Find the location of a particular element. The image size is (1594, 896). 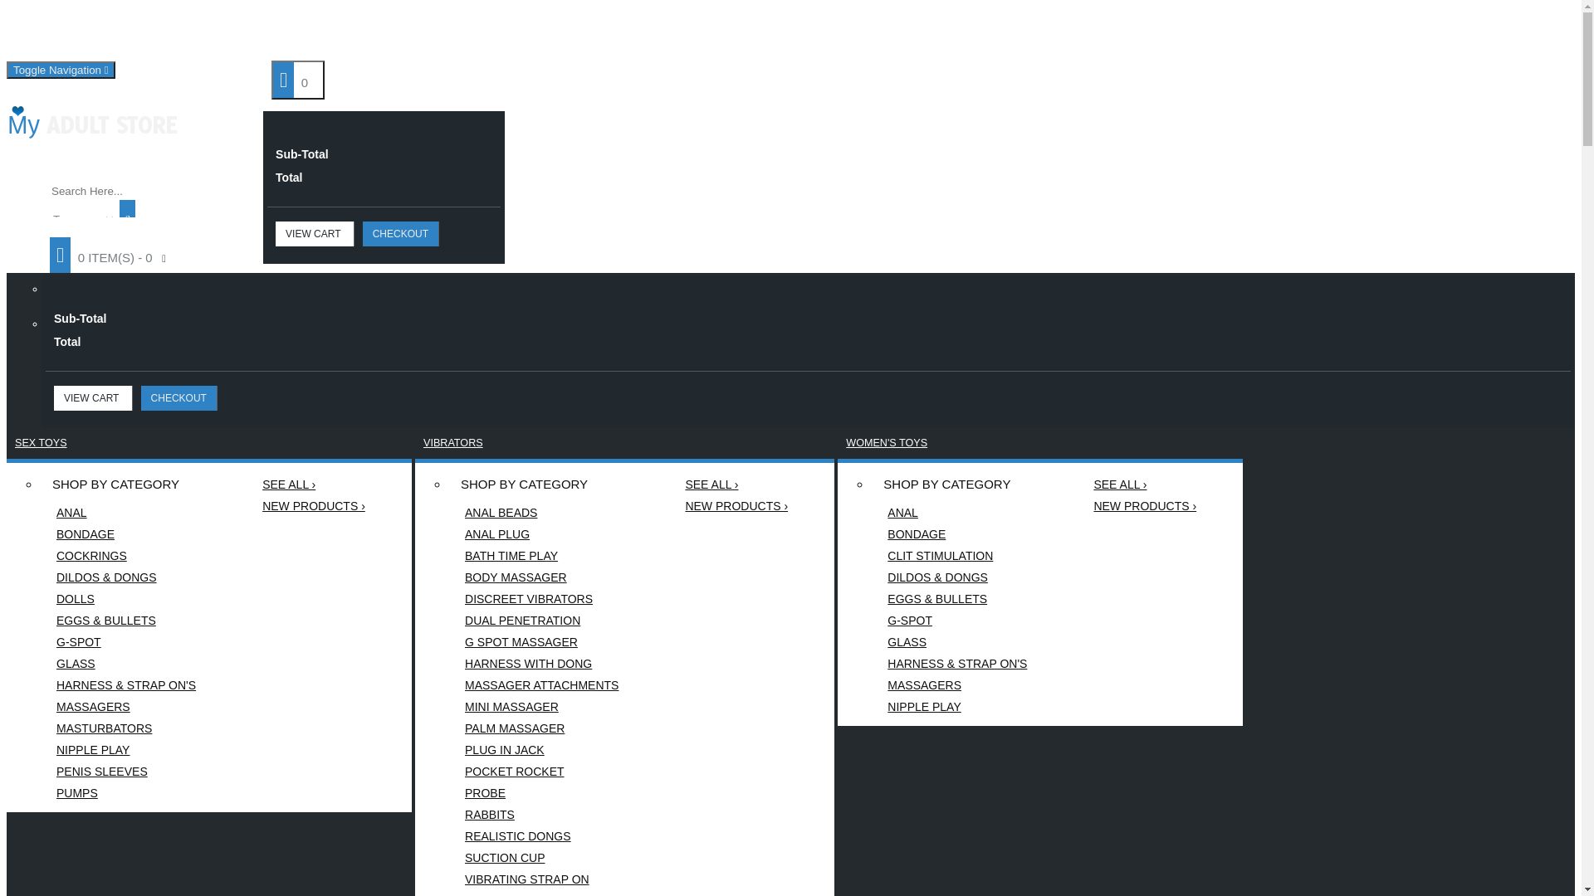

NIPPLE PLAY is located at coordinates (957, 707).